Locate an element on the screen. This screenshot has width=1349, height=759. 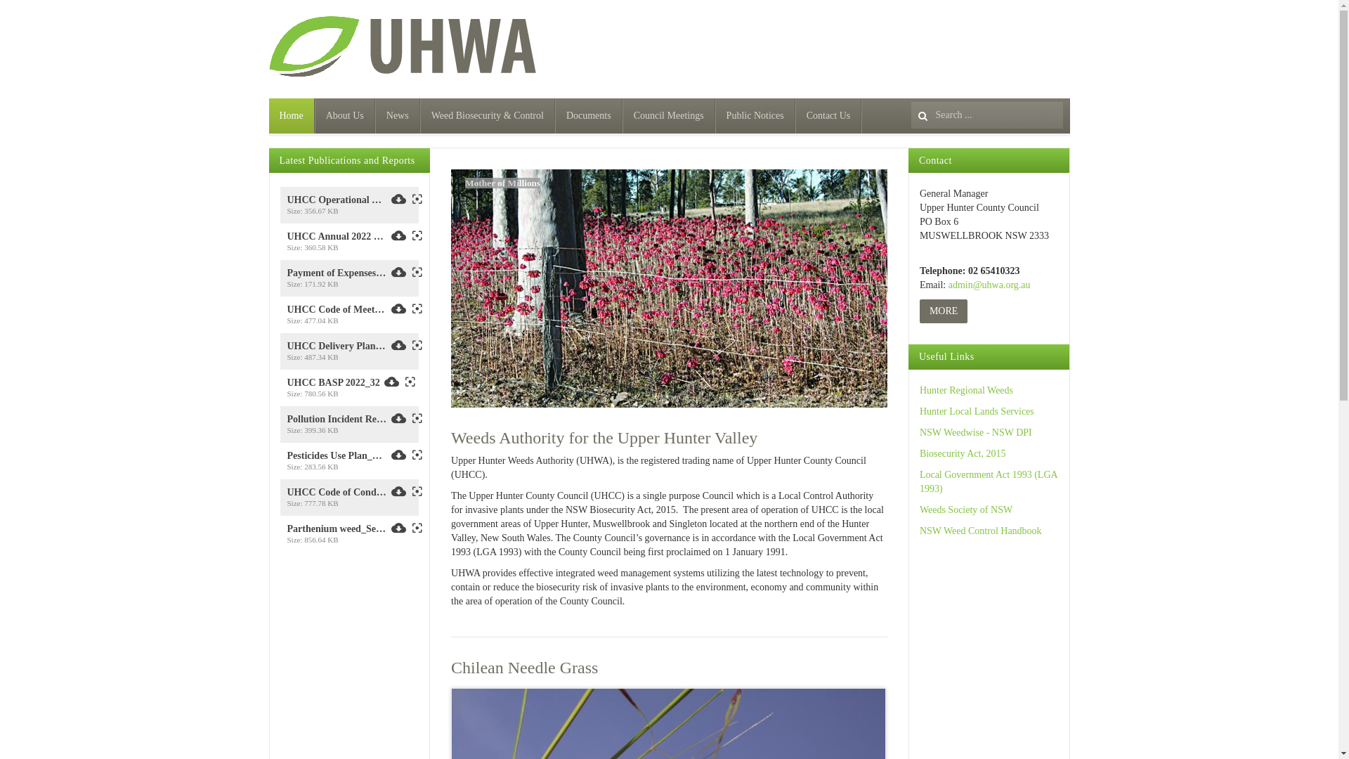
Pollution Incident Response Management Plan 2021 is located at coordinates (337, 420).